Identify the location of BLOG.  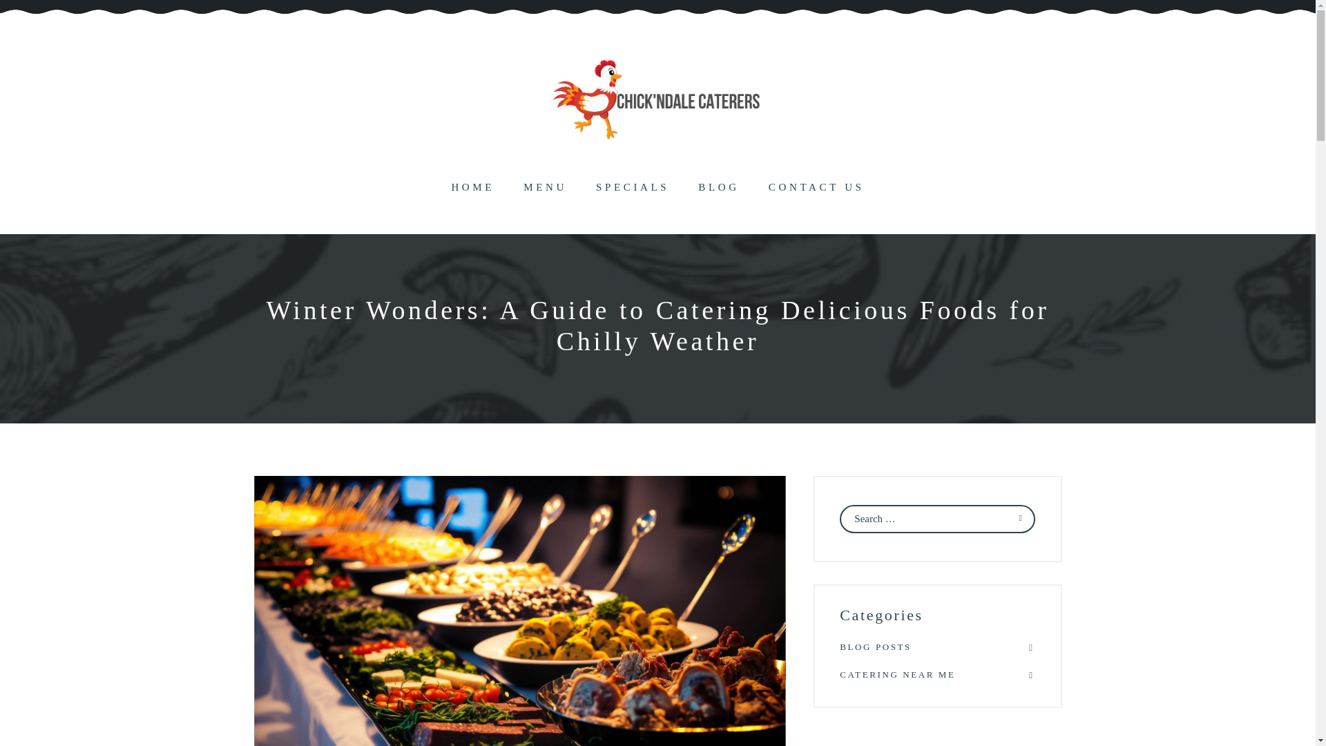
(718, 187).